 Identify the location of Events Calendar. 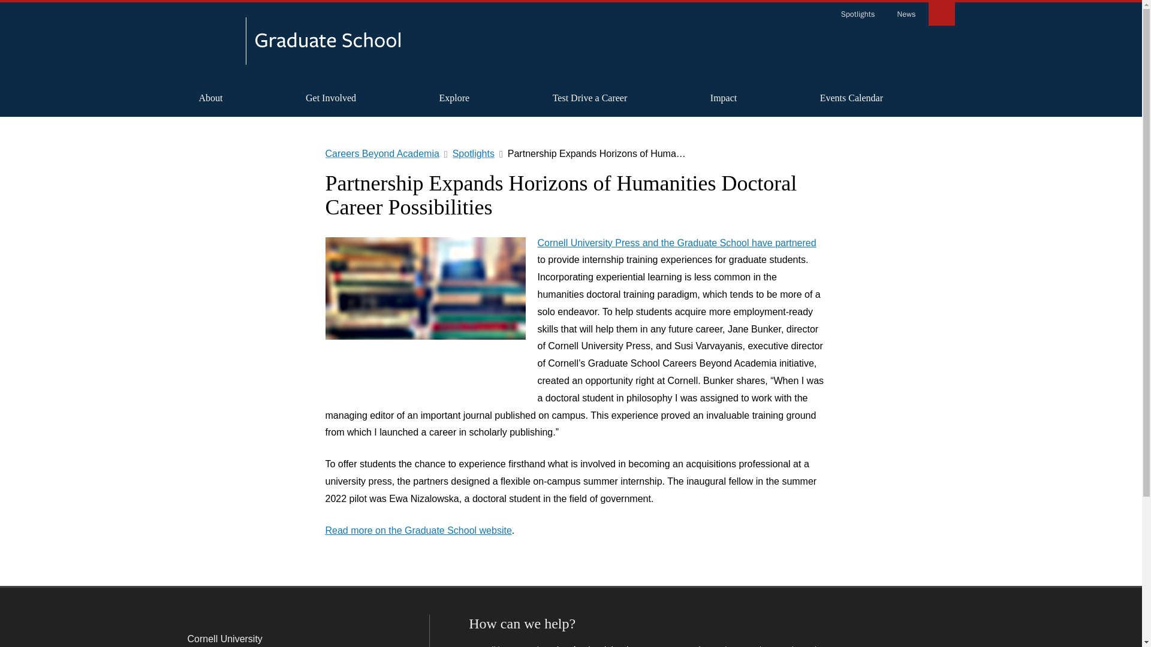
(851, 98).